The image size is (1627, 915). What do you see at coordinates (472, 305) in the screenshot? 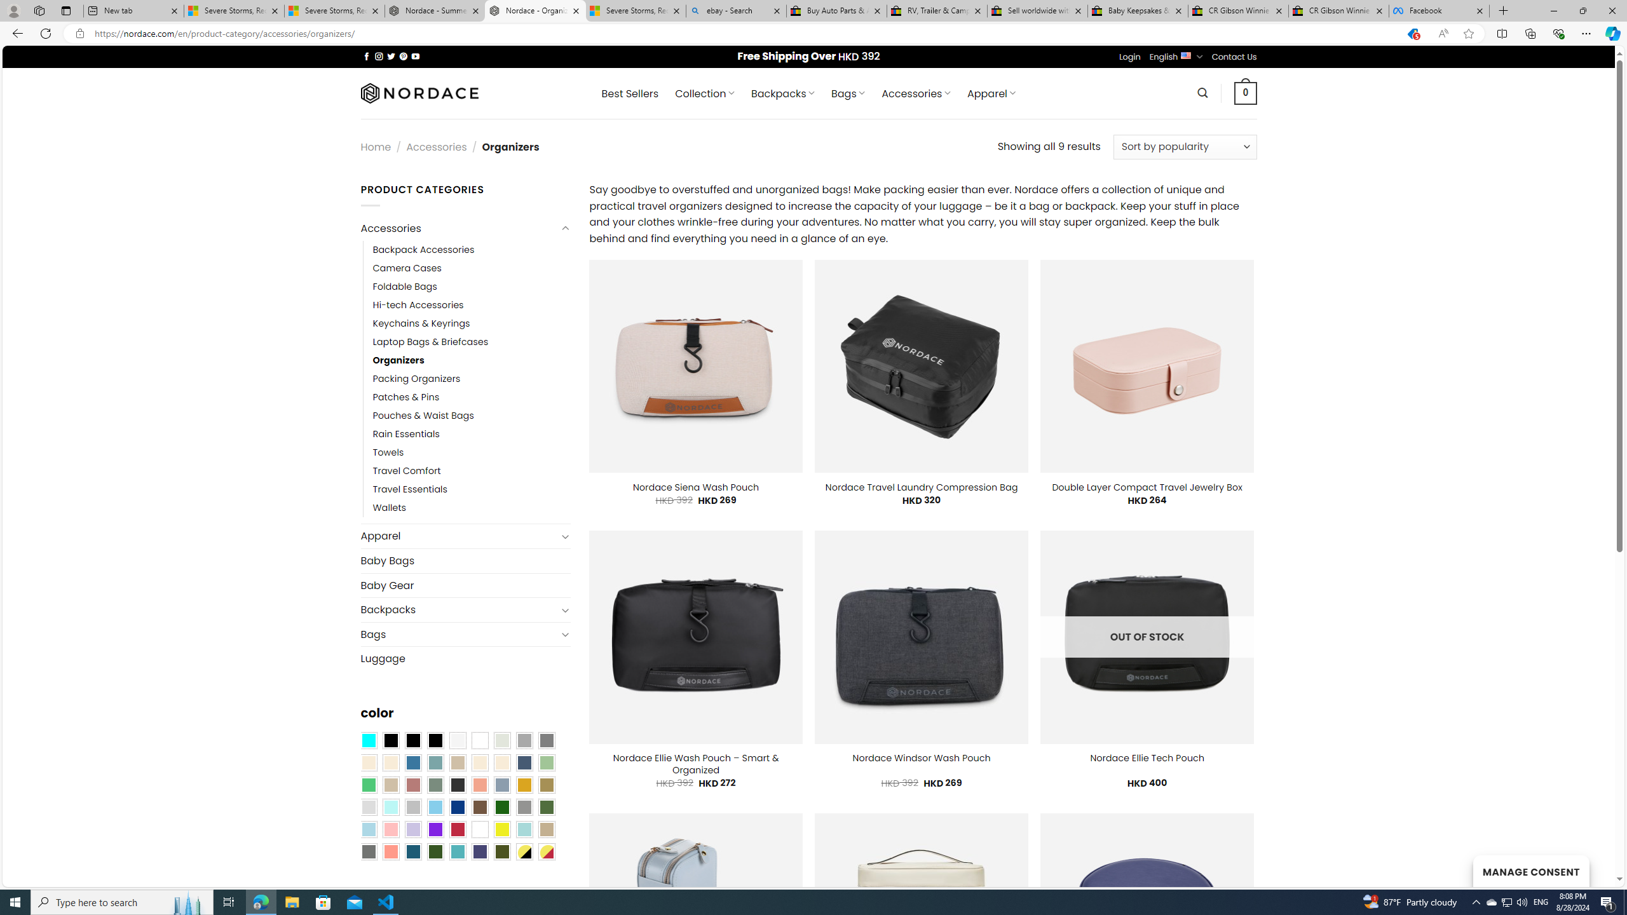
I see `Hi-tech Accessories` at bounding box center [472, 305].